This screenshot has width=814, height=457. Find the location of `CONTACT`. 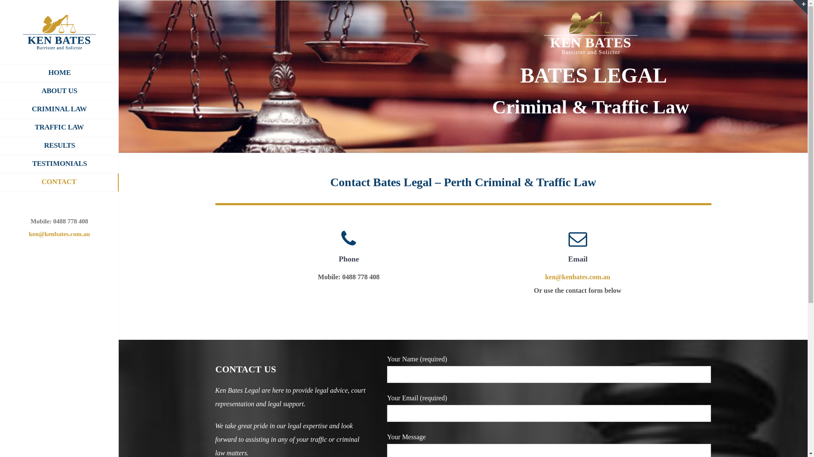

CONTACT is located at coordinates (59, 183).